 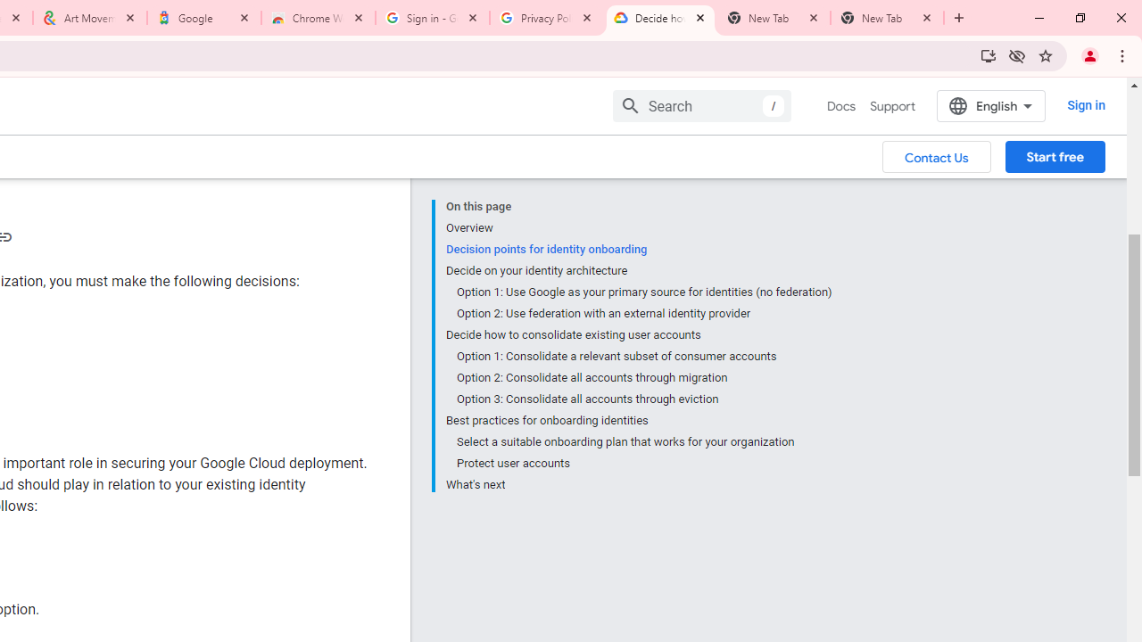 What do you see at coordinates (644, 357) in the screenshot?
I see `Option 1: Consolidate a relevant subset of consumer accounts` at bounding box center [644, 357].